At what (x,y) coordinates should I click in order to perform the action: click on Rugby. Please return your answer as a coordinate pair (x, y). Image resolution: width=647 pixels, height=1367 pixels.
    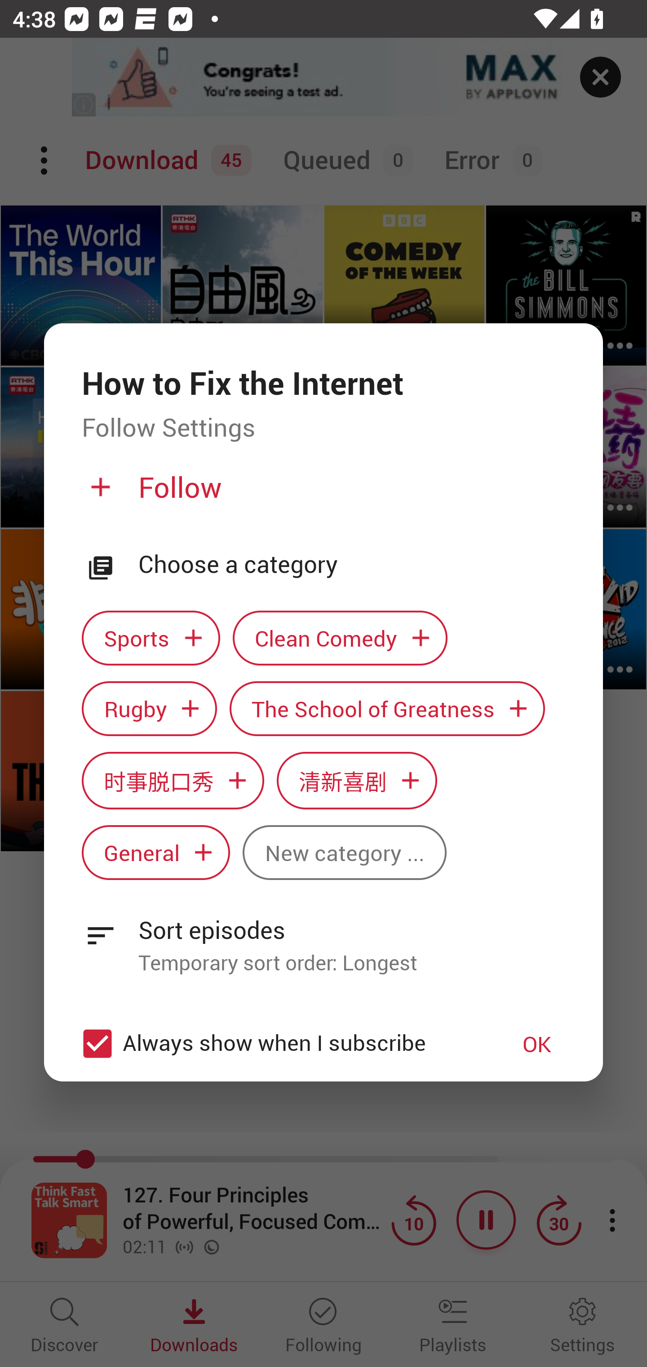
    Looking at the image, I should click on (149, 708).